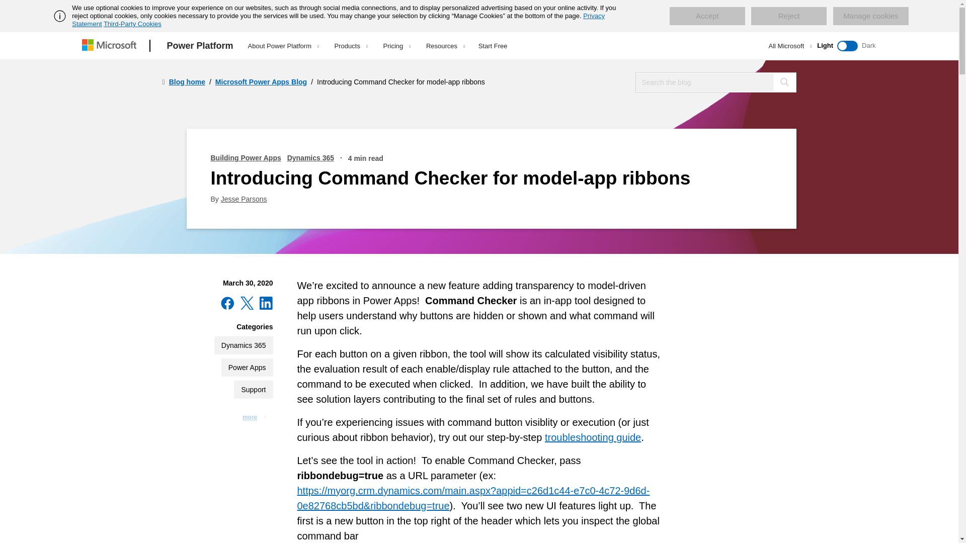 The width and height of the screenshot is (966, 543). I want to click on Power Platform, so click(200, 46).